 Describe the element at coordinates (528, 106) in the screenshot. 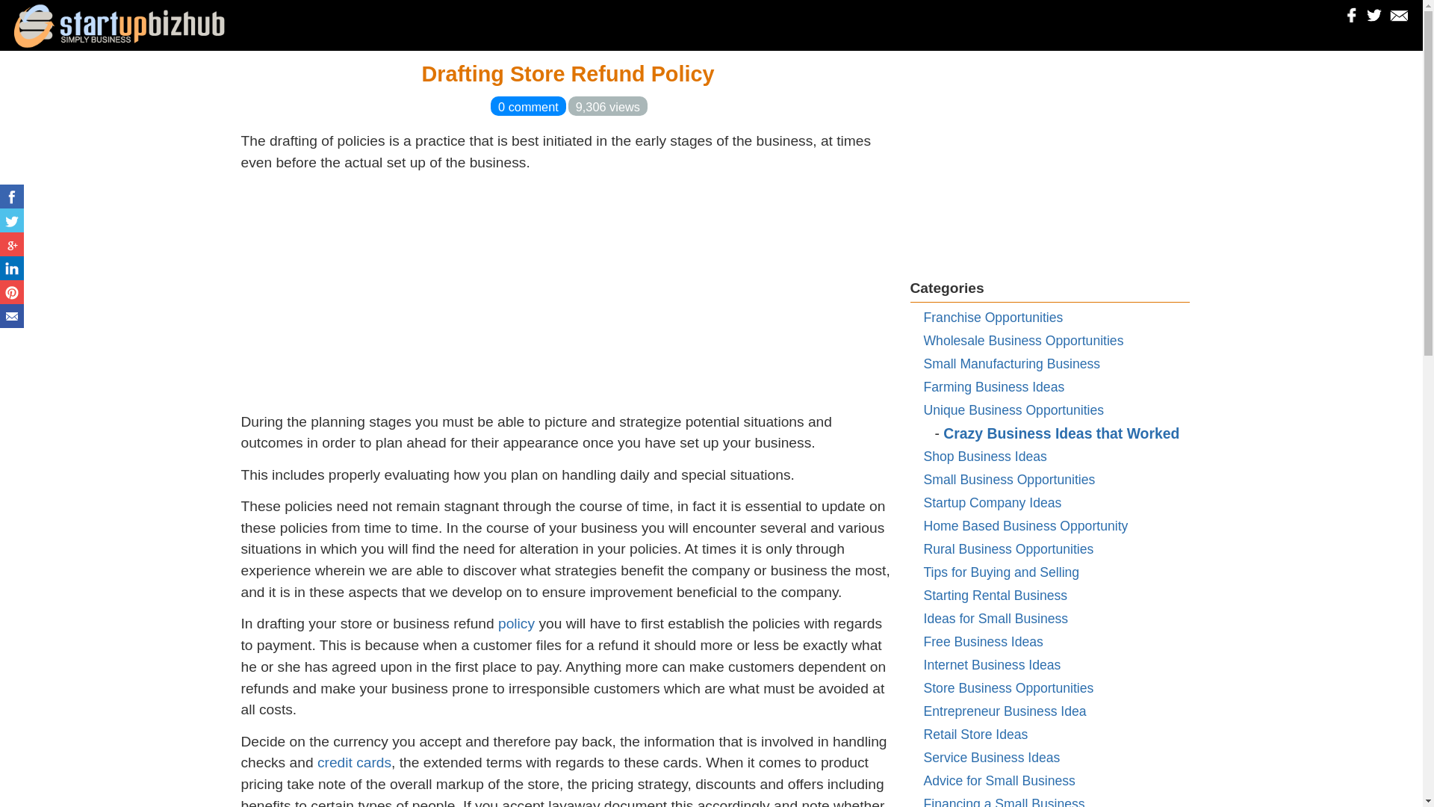

I see `0 comment` at that location.